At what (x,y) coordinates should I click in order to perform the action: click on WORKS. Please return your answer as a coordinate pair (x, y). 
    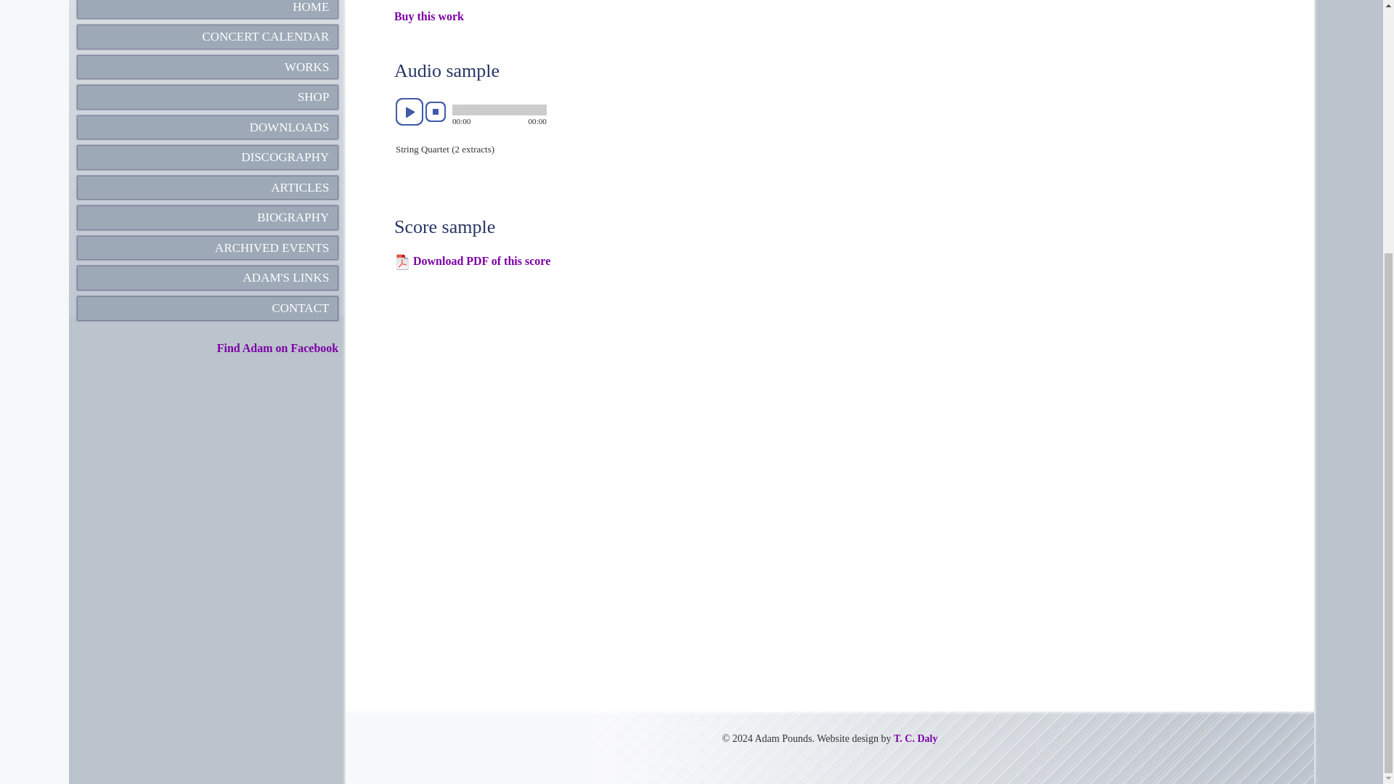
    Looking at the image, I should click on (306, 67).